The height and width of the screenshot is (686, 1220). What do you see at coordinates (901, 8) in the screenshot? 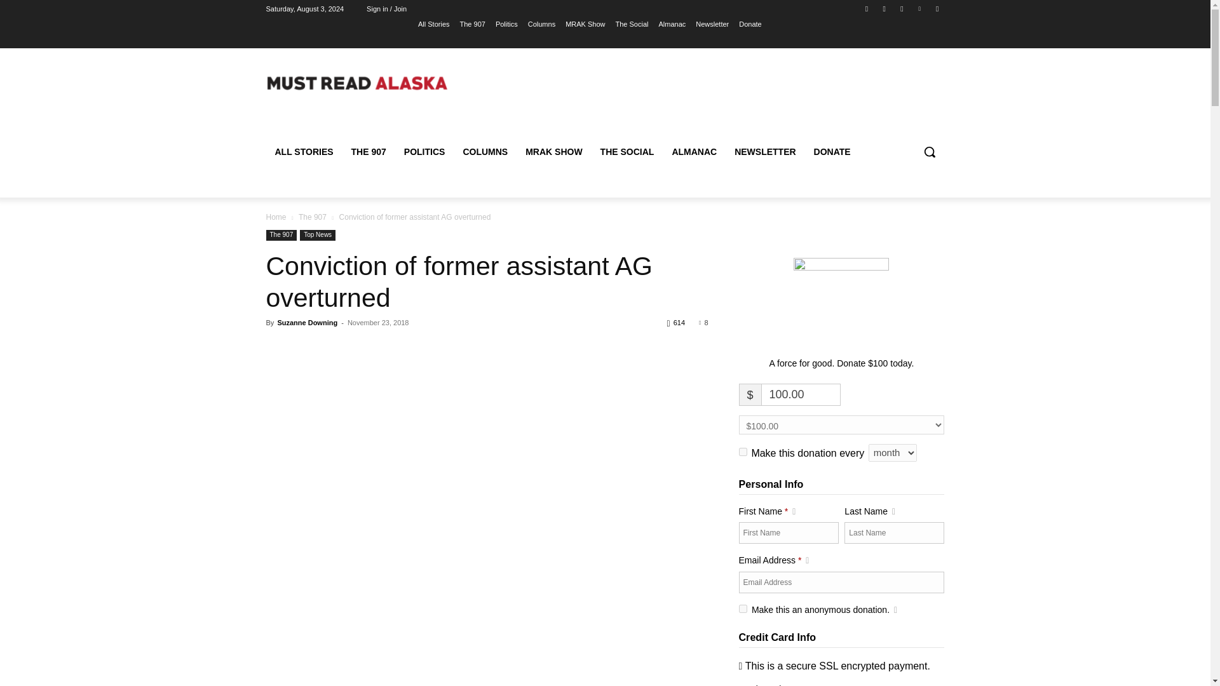
I see `Twitter` at bounding box center [901, 8].